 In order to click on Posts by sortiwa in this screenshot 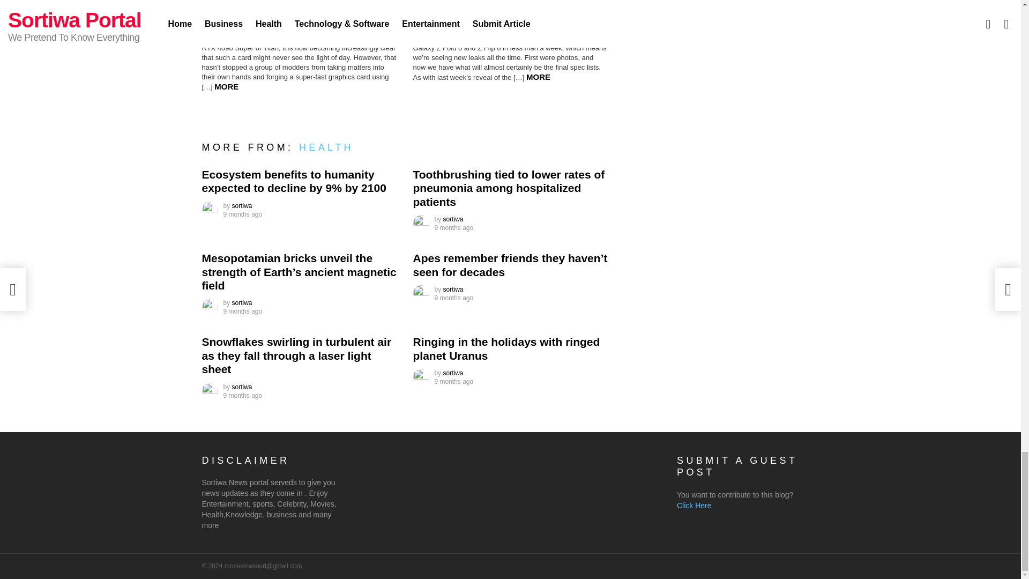, I will do `click(453, 373)`.